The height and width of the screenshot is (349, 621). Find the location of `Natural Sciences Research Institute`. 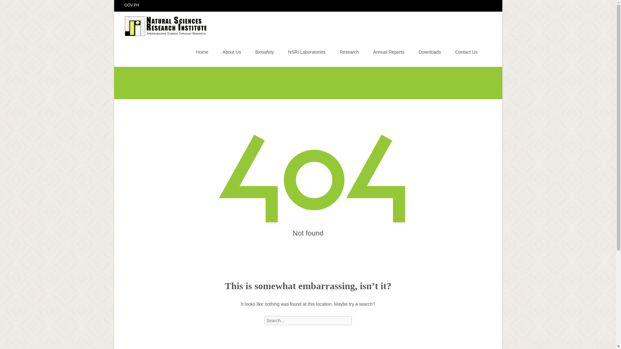

Natural Sciences Research Institute is located at coordinates (161, 24).